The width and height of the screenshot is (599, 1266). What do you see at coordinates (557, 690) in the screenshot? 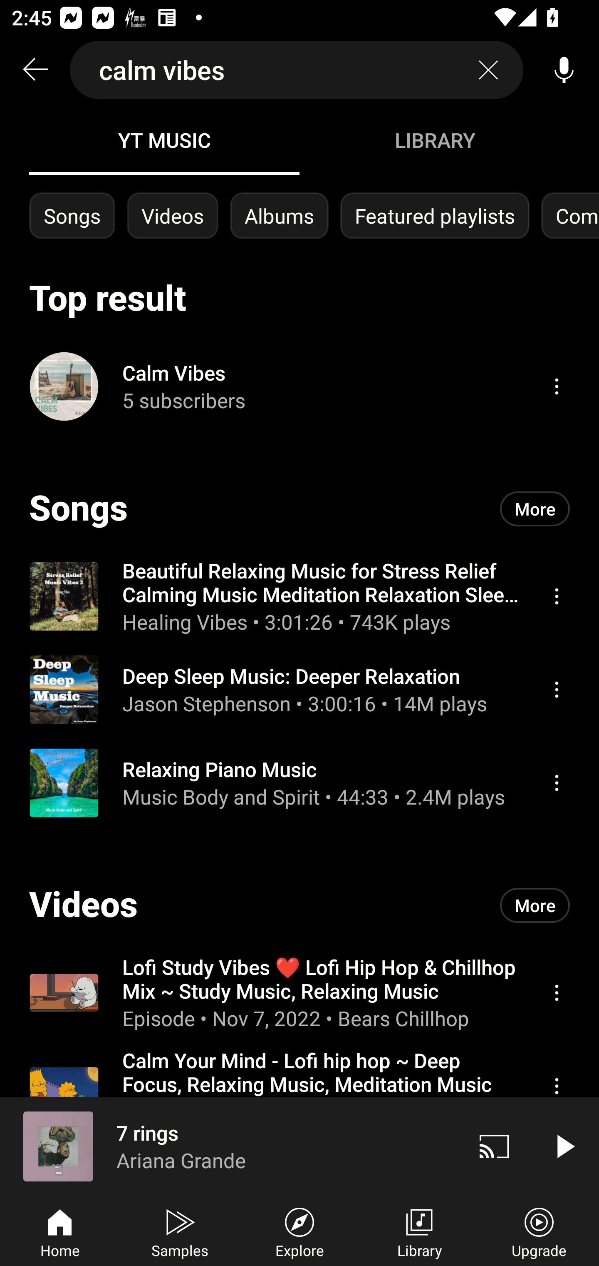
I see `Menu` at bounding box center [557, 690].